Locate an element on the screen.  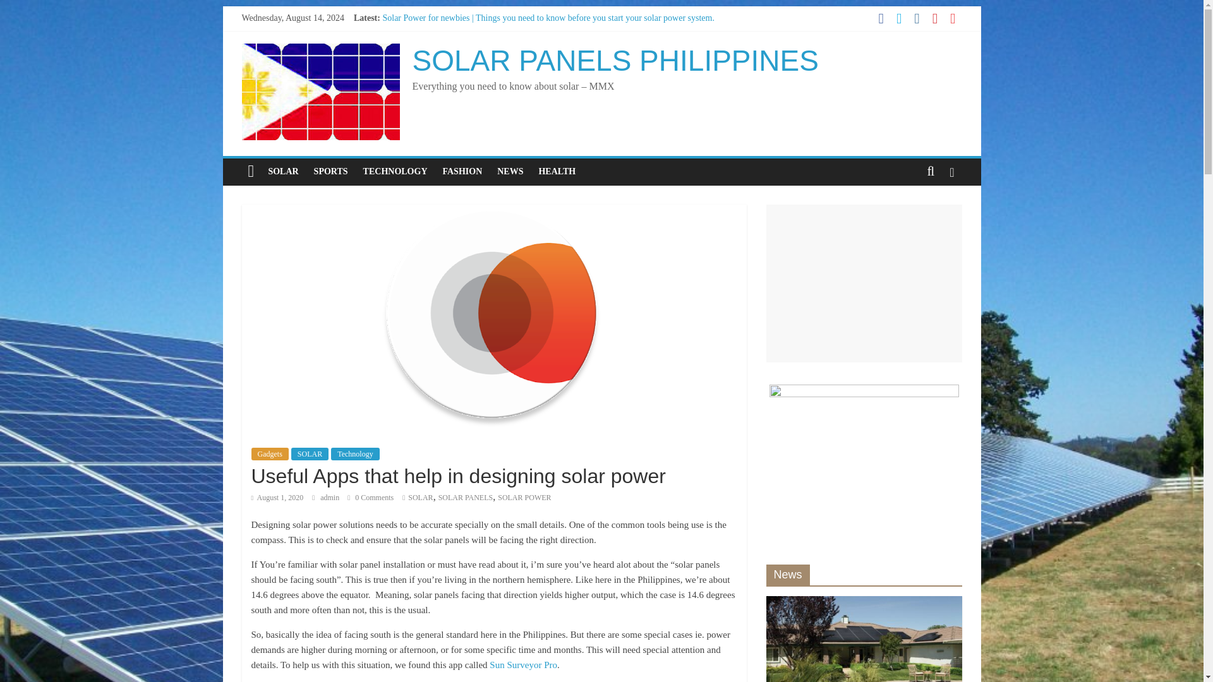
Sun Surveyor Pro is located at coordinates (523, 664).